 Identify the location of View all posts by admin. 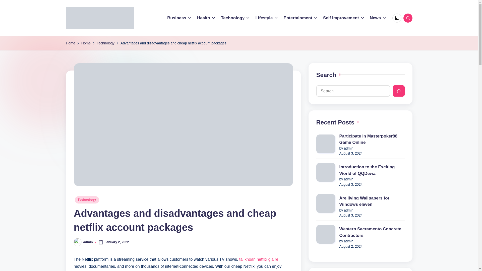
(88, 242).